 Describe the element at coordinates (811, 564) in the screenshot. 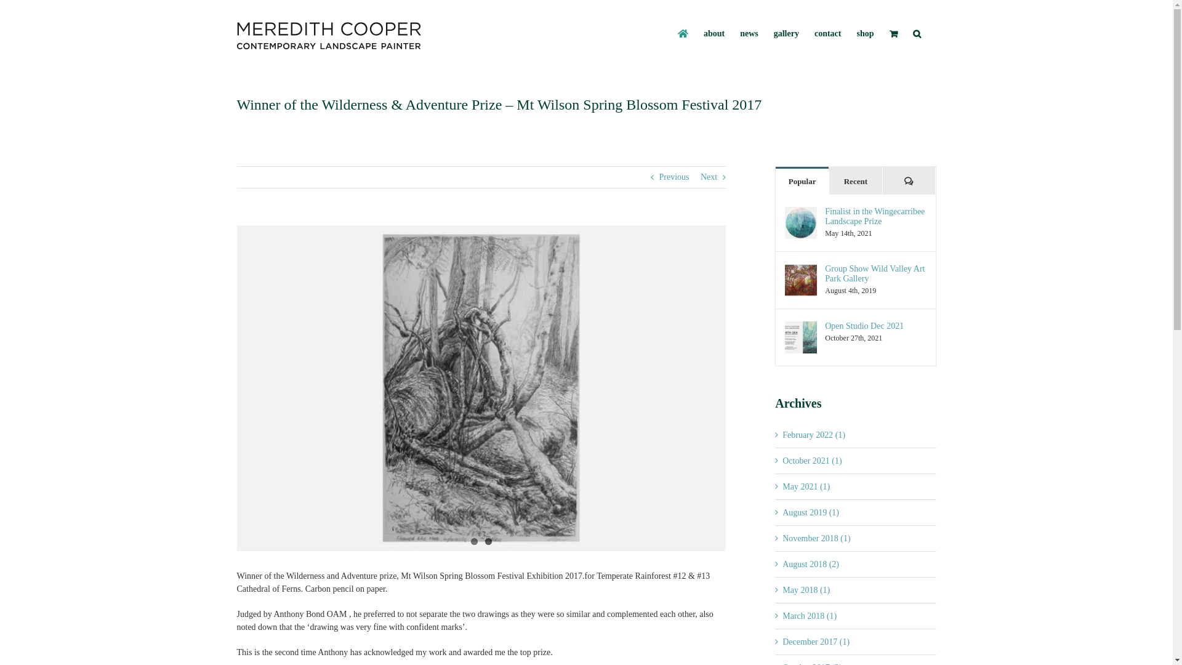

I see `August 2018 (2)` at that location.